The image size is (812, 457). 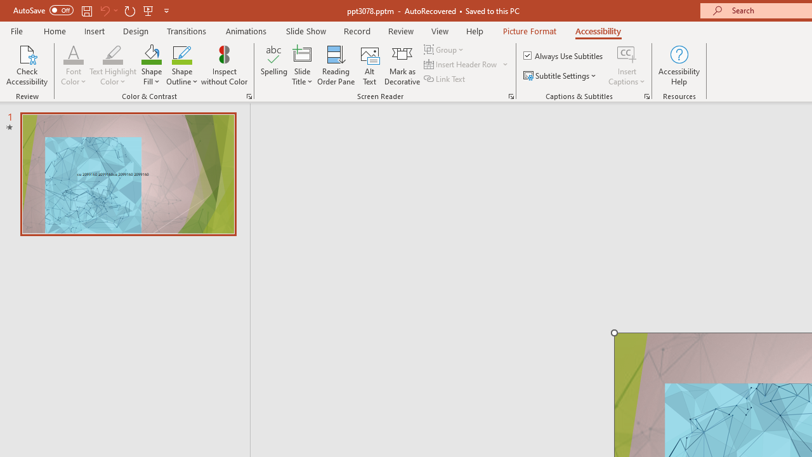 What do you see at coordinates (74, 65) in the screenshot?
I see `Font Color` at bounding box center [74, 65].